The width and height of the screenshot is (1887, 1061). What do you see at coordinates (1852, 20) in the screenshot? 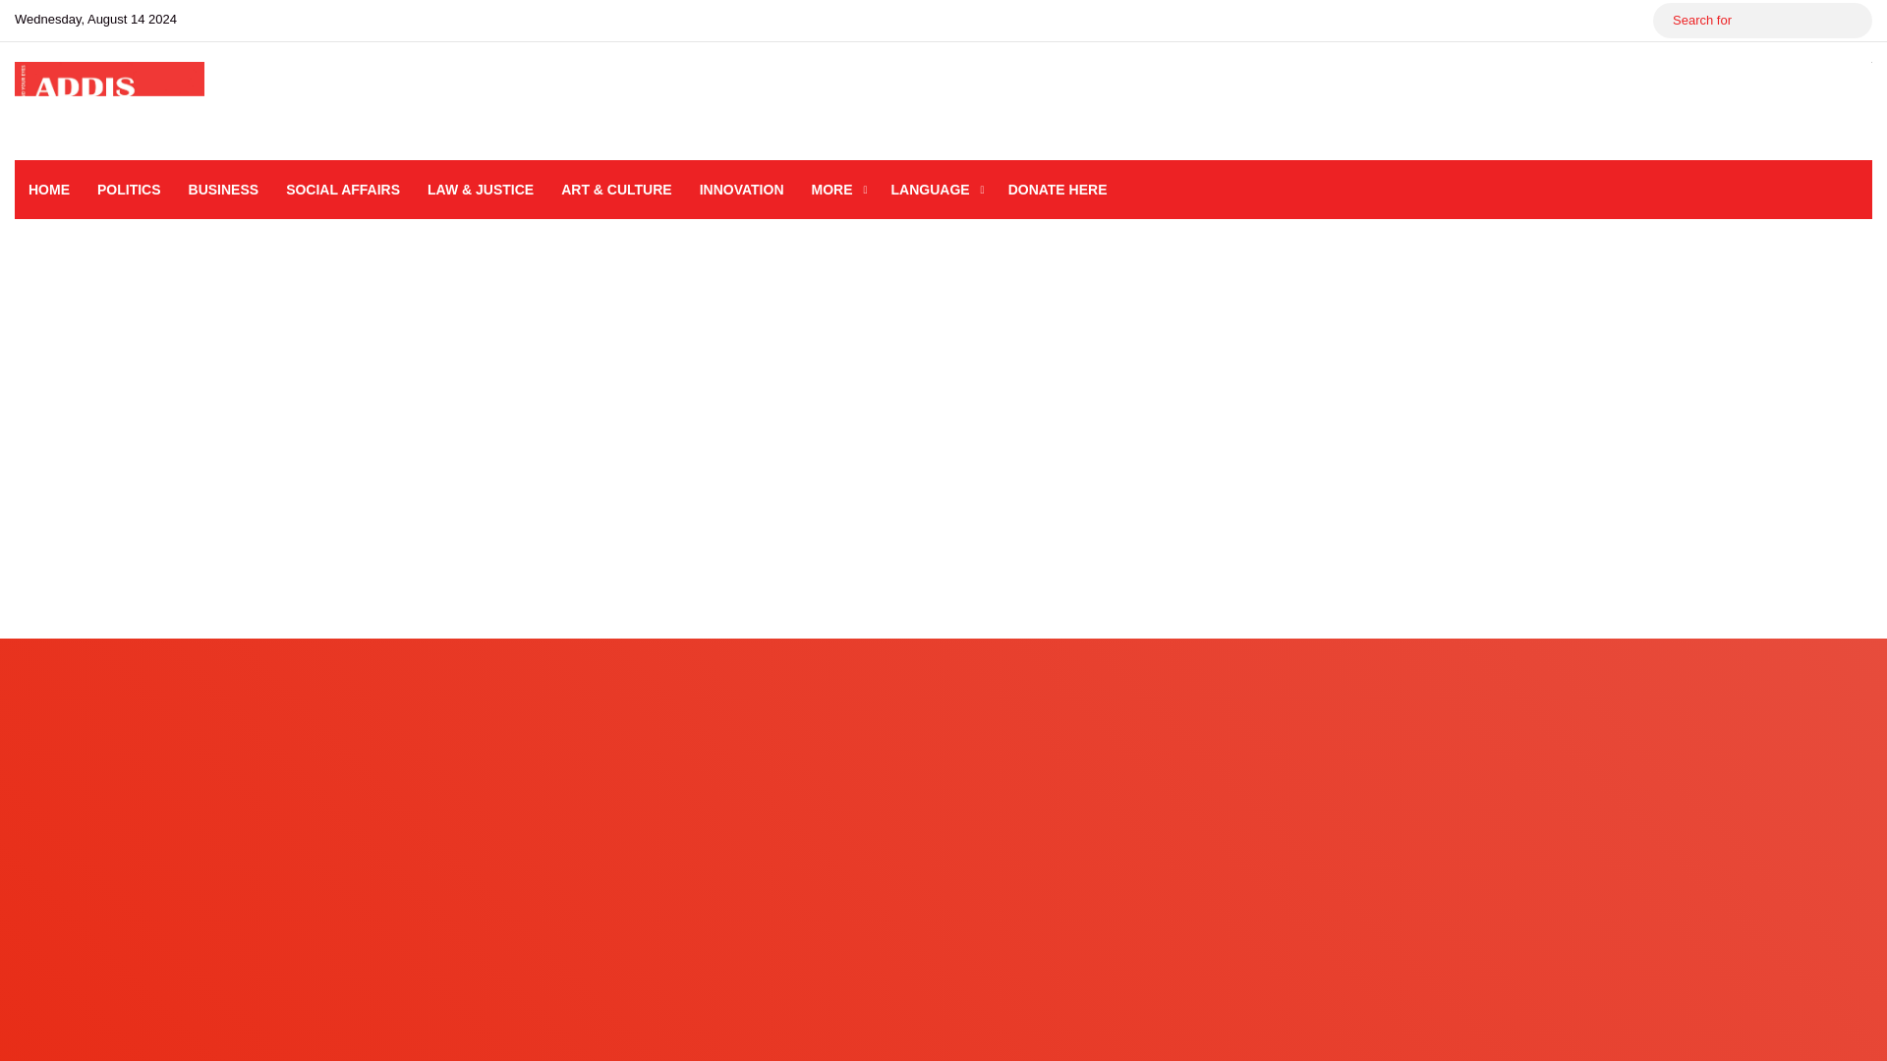
I see `Search for` at bounding box center [1852, 20].